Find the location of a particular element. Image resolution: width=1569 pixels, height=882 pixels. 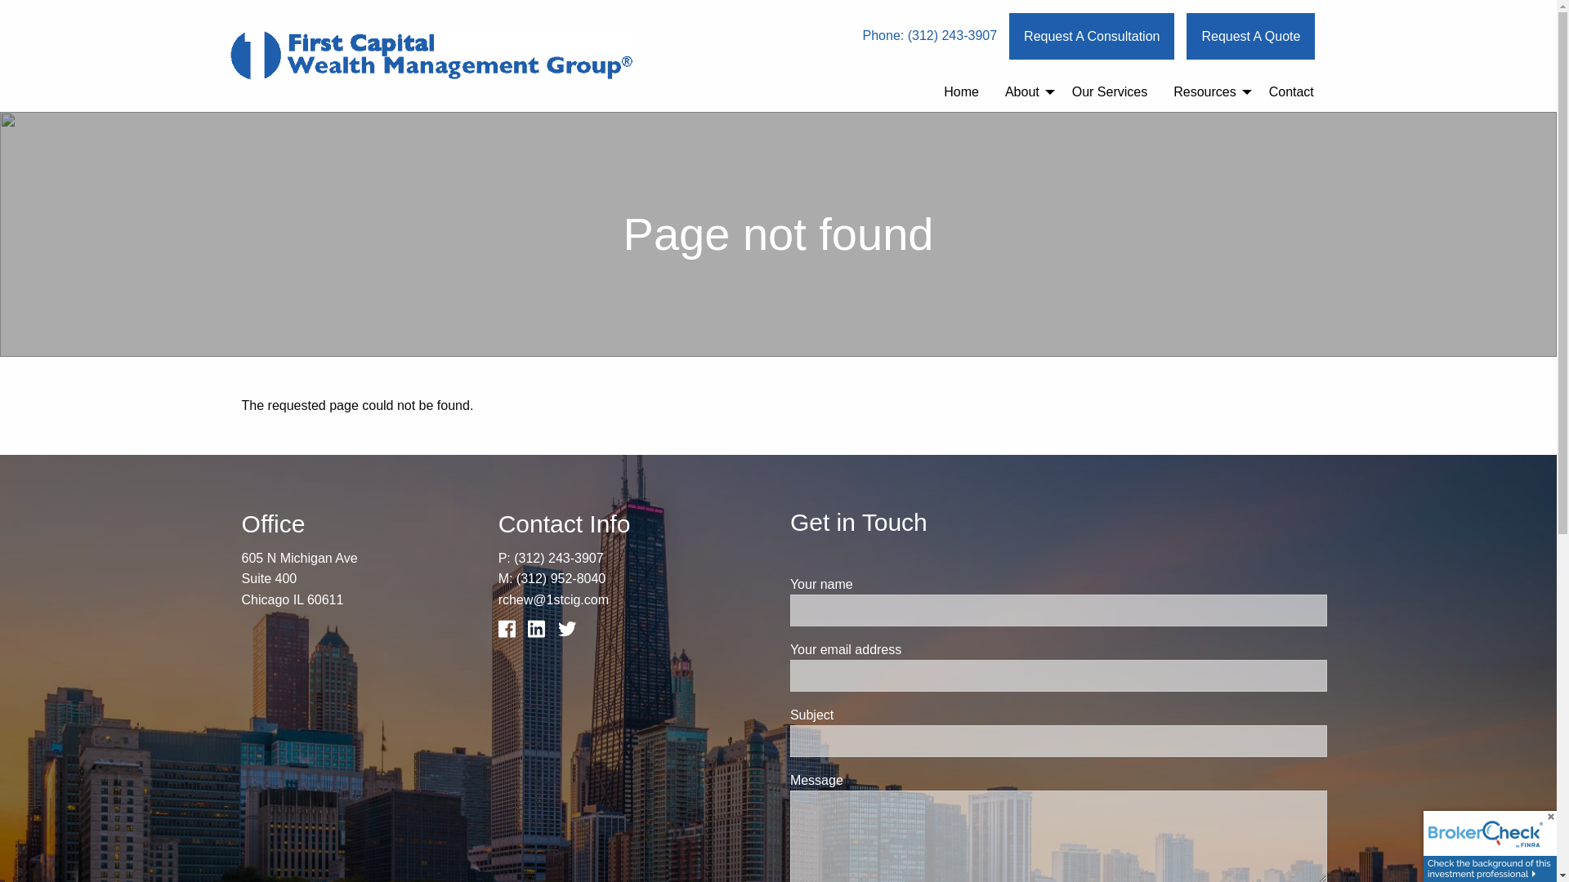

  is located at coordinates (512, 634).